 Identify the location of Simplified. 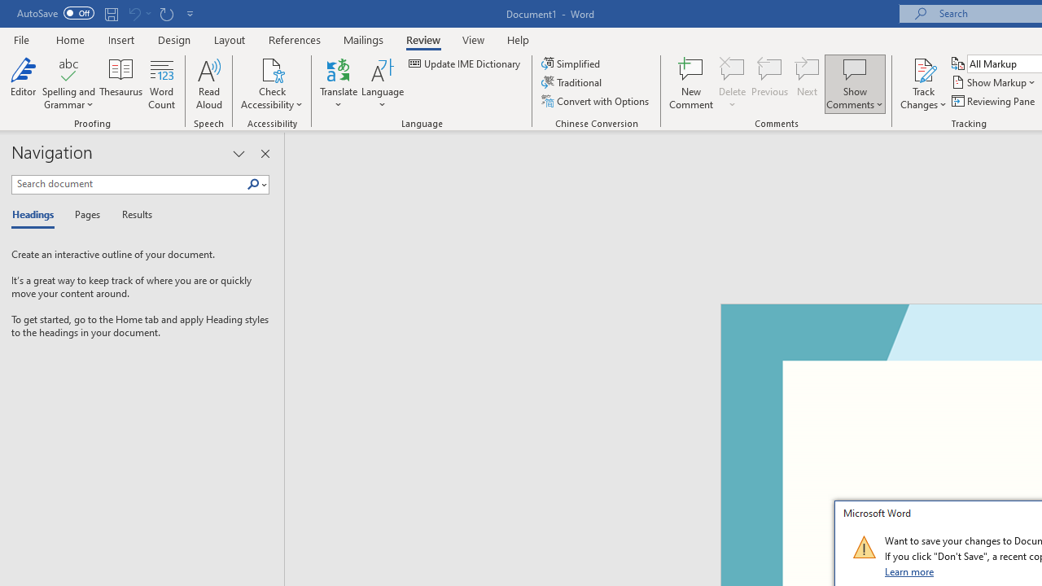
(571, 63).